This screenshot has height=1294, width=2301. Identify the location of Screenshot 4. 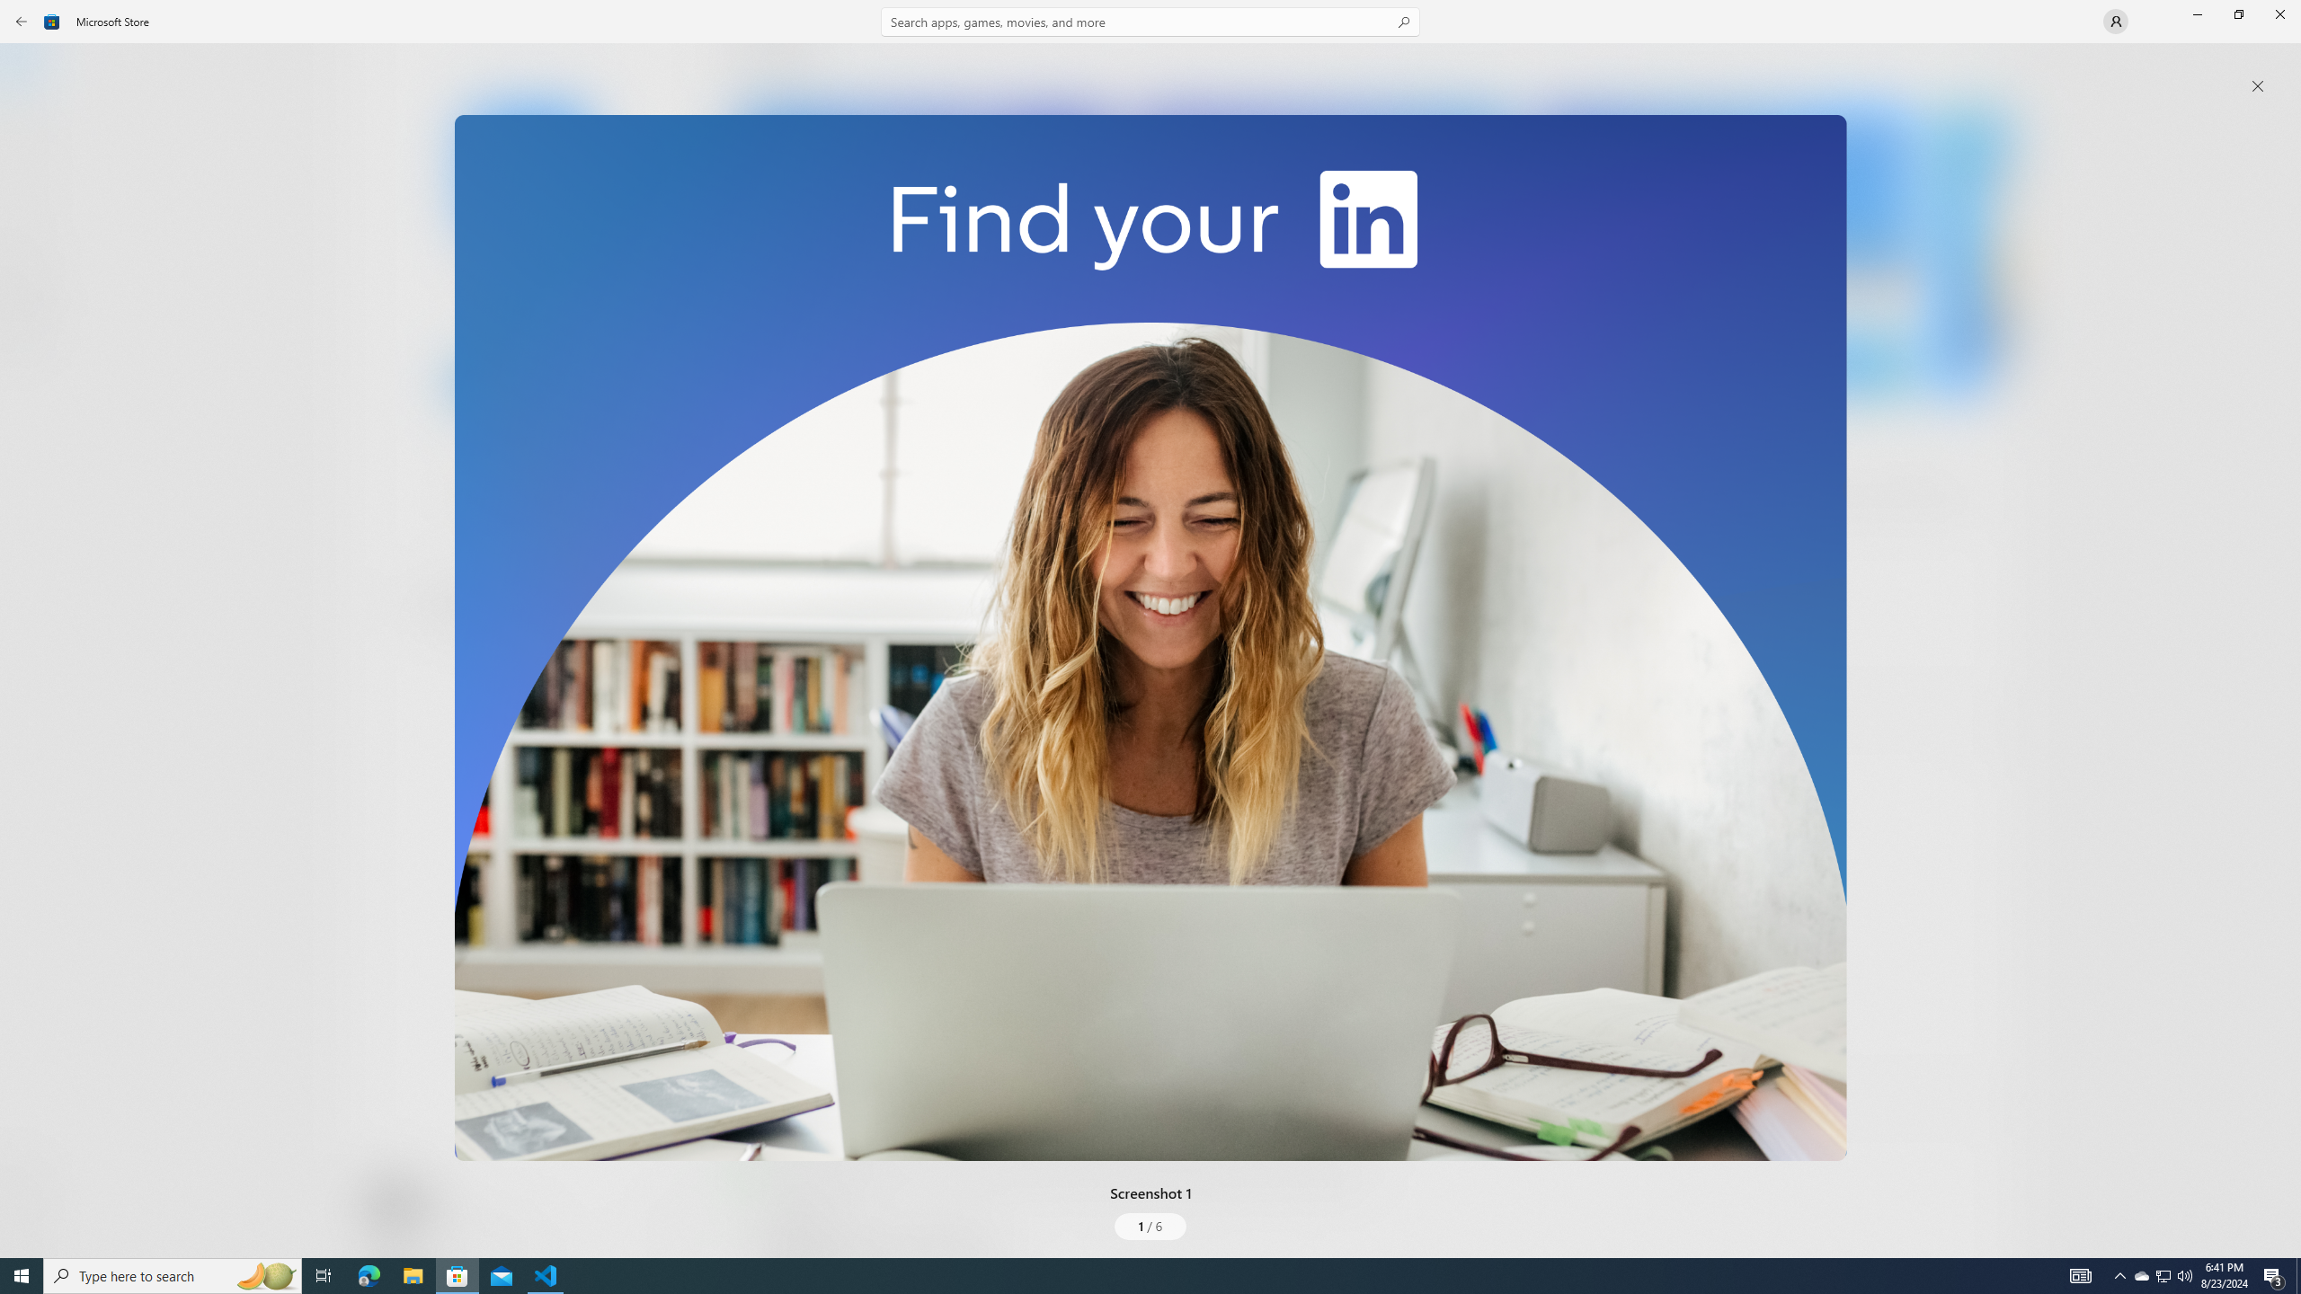
(1970, 252).